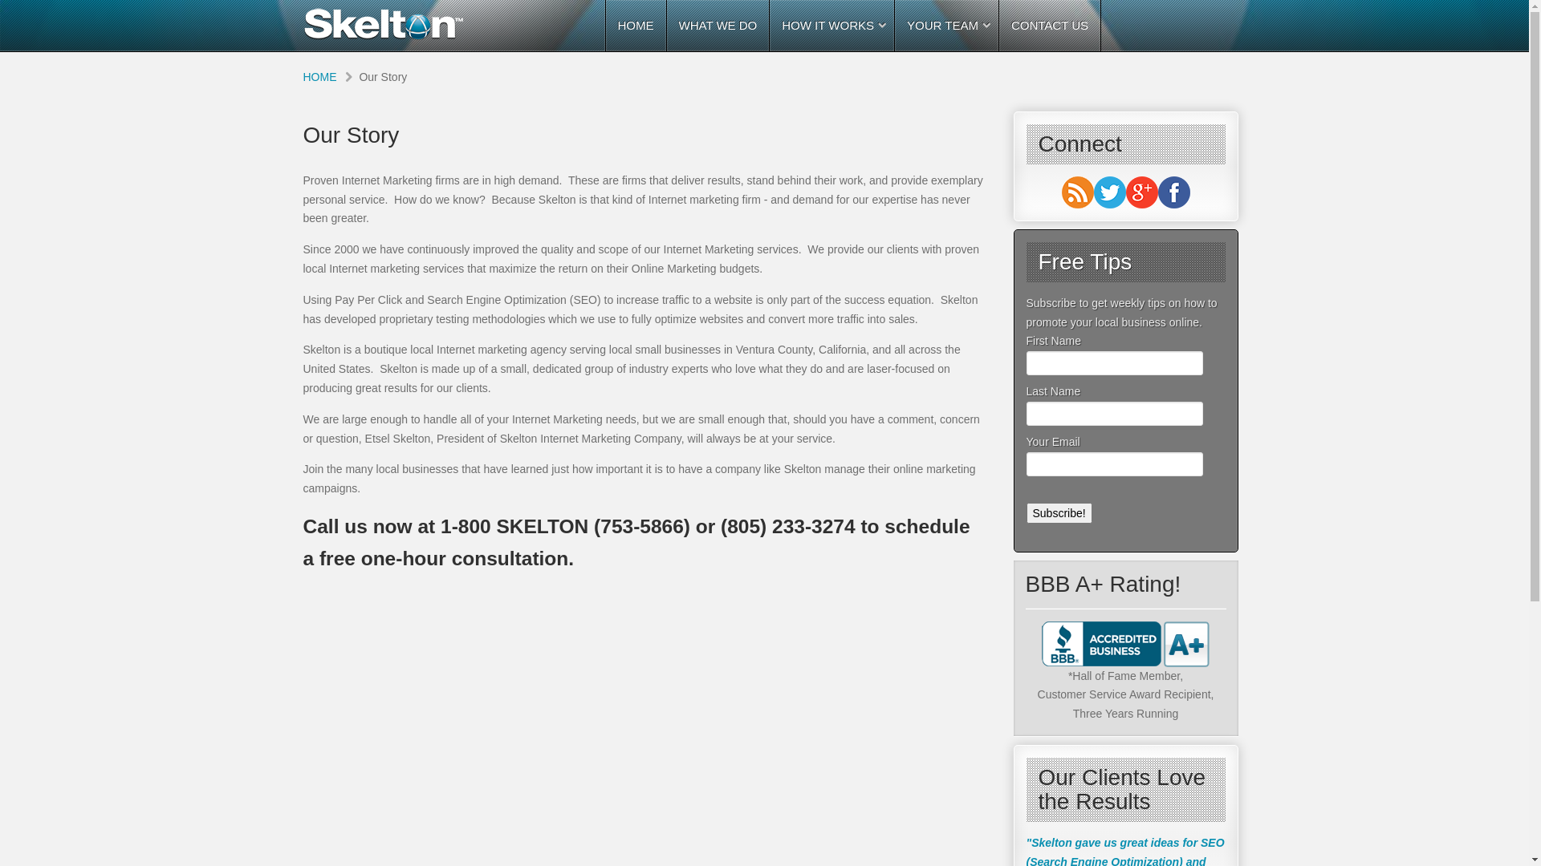  I want to click on CONTACT US, so click(1050, 26).